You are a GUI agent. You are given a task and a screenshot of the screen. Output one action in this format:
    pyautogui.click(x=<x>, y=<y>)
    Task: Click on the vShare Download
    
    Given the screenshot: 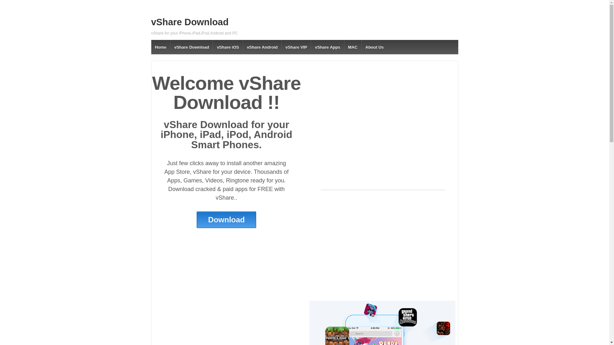 What is the action you would take?
    pyautogui.click(x=190, y=22)
    